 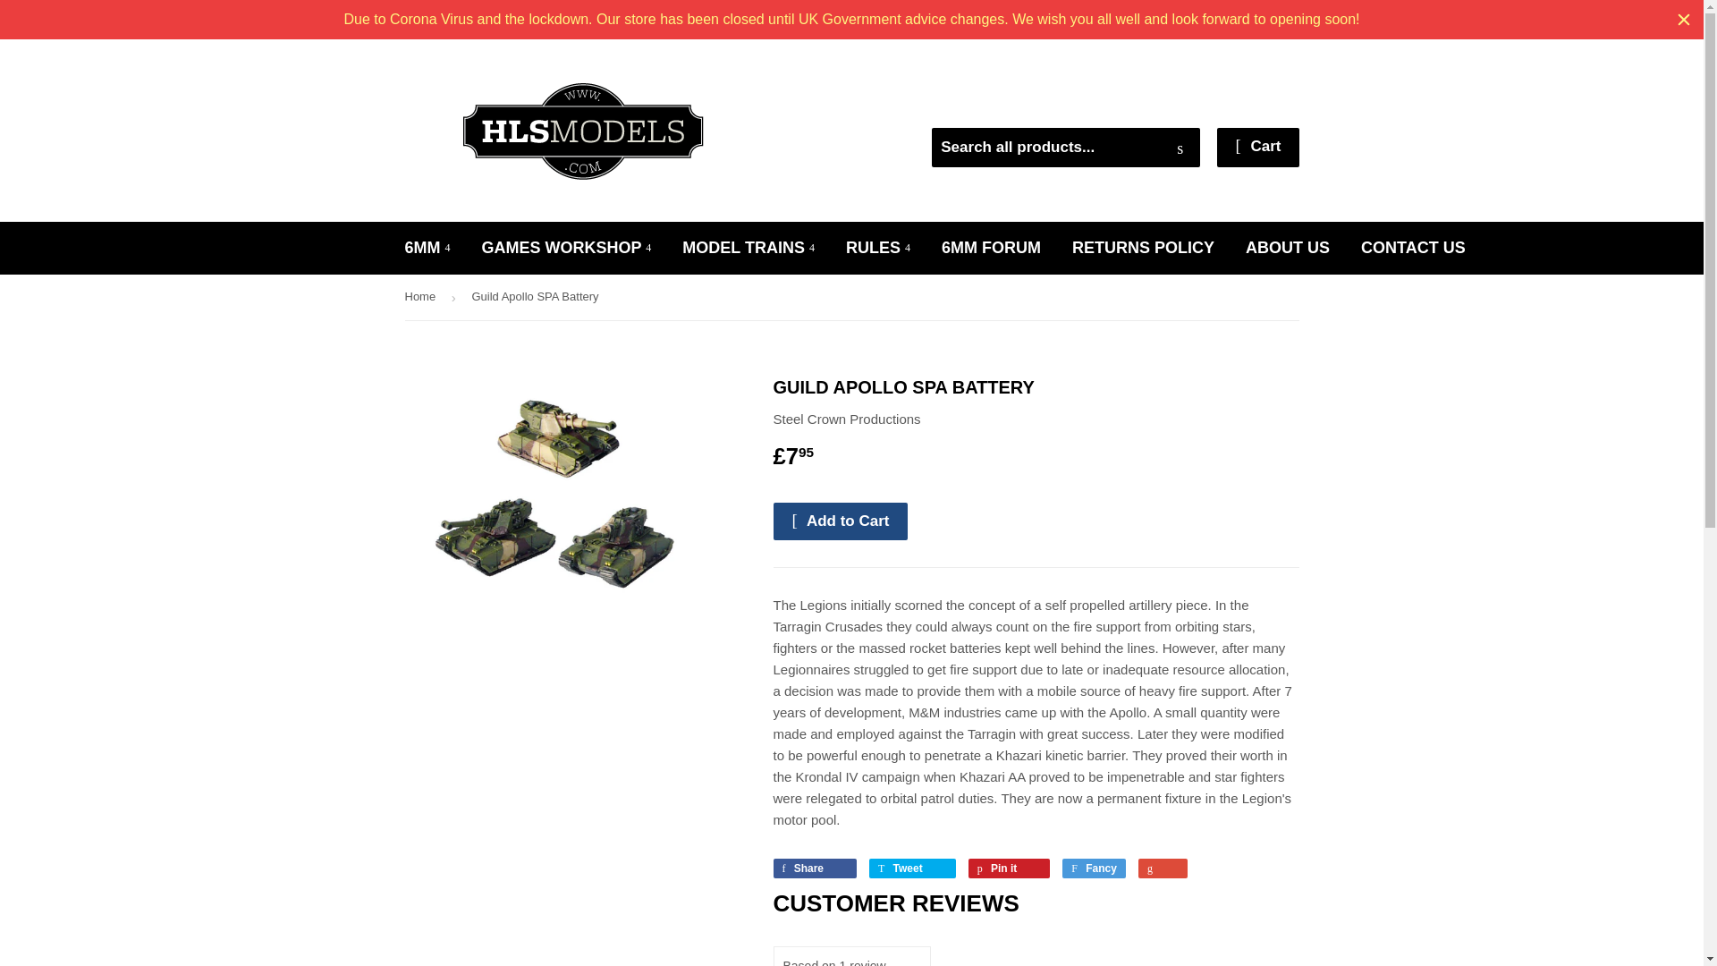 What do you see at coordinates (1009, 868) in the screenshot?
I see `Pin it` at bounding box center [1009, 868].